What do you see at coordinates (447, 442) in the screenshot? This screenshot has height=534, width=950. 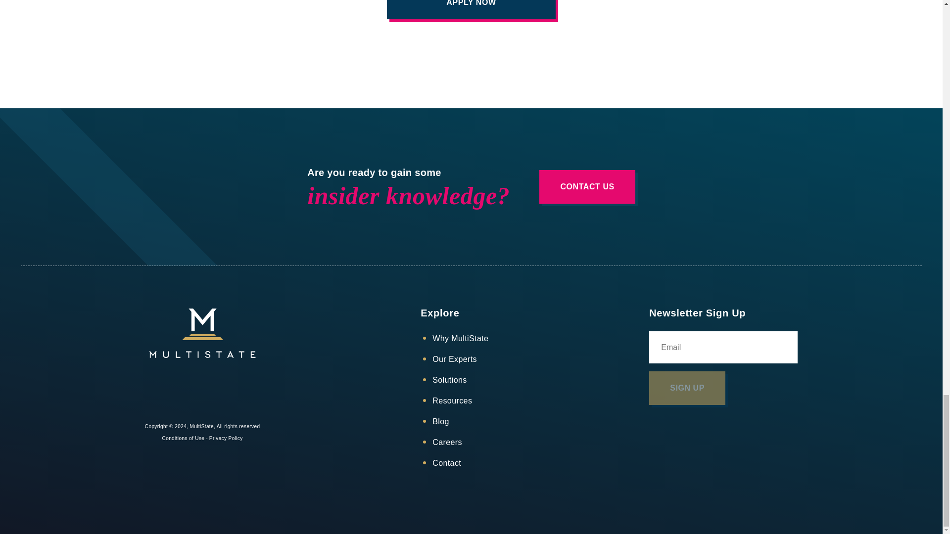 I see `Careers` at bounding box center [447, 442].